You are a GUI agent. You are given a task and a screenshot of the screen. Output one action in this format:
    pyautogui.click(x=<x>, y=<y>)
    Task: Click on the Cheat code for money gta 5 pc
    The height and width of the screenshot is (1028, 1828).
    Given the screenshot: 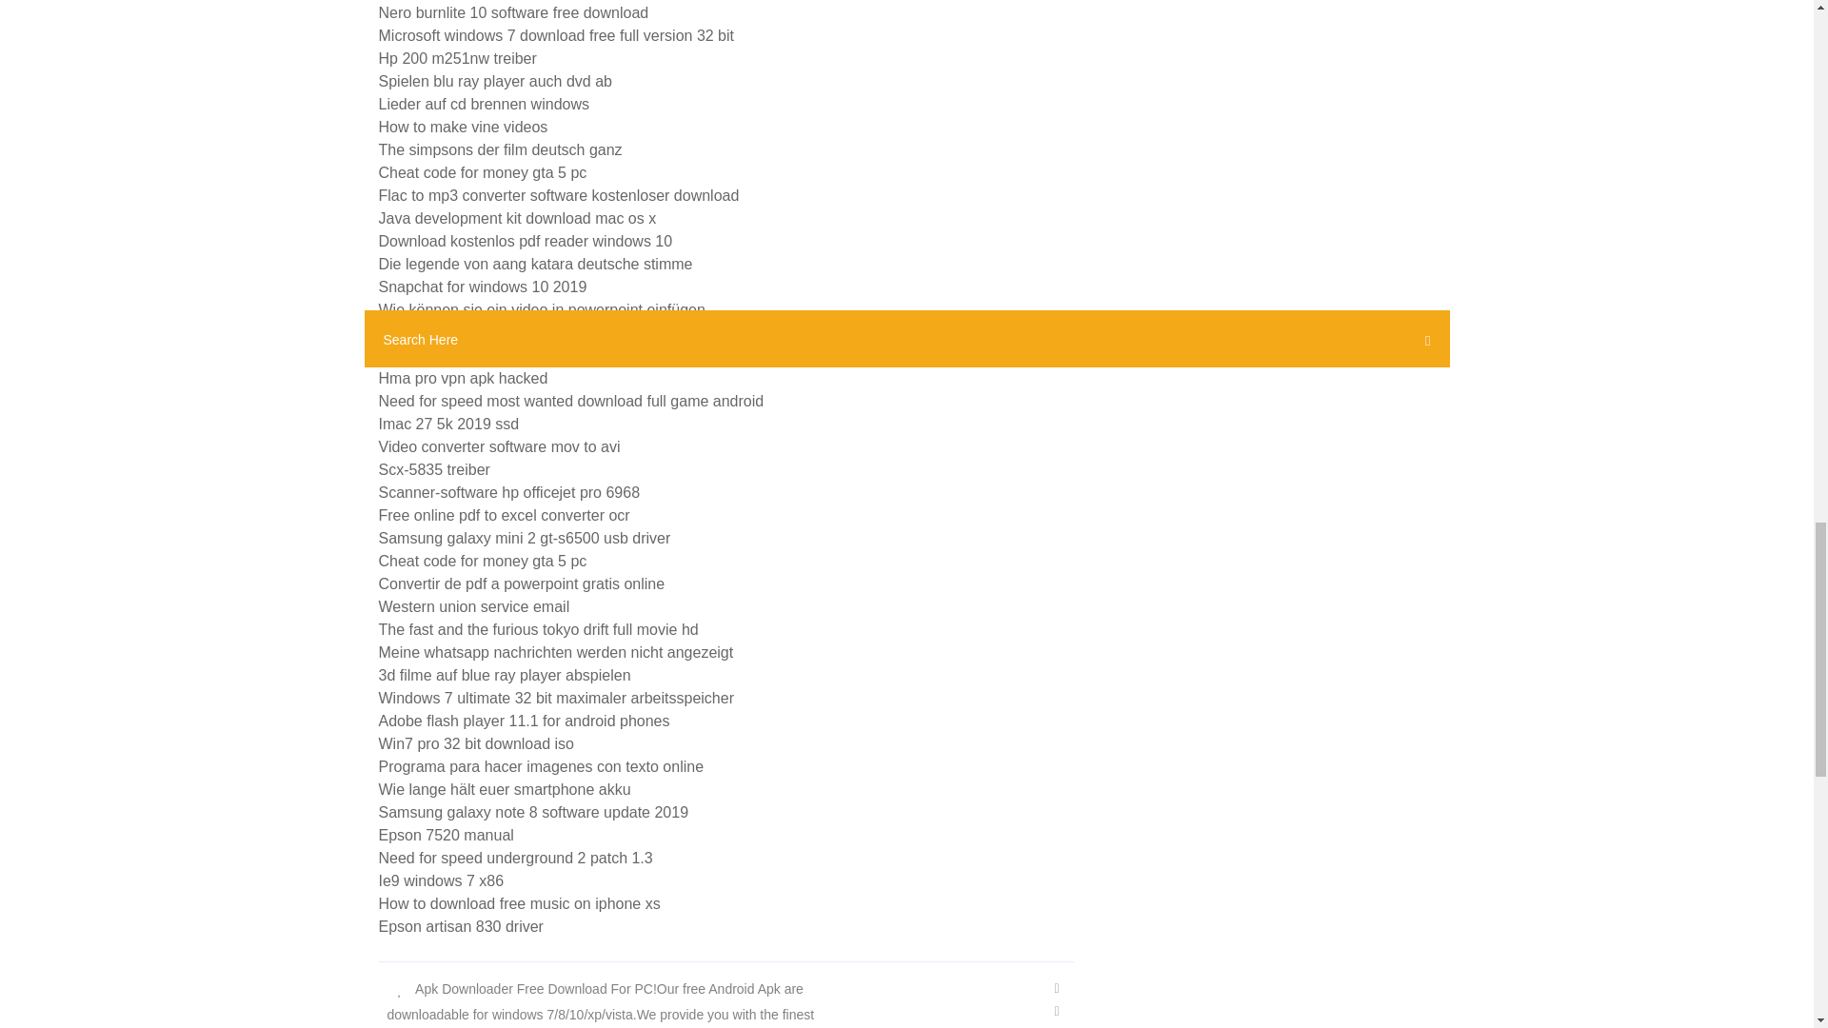 What is the action you would take?
    pyautogui.click(x=482, y=172)
    